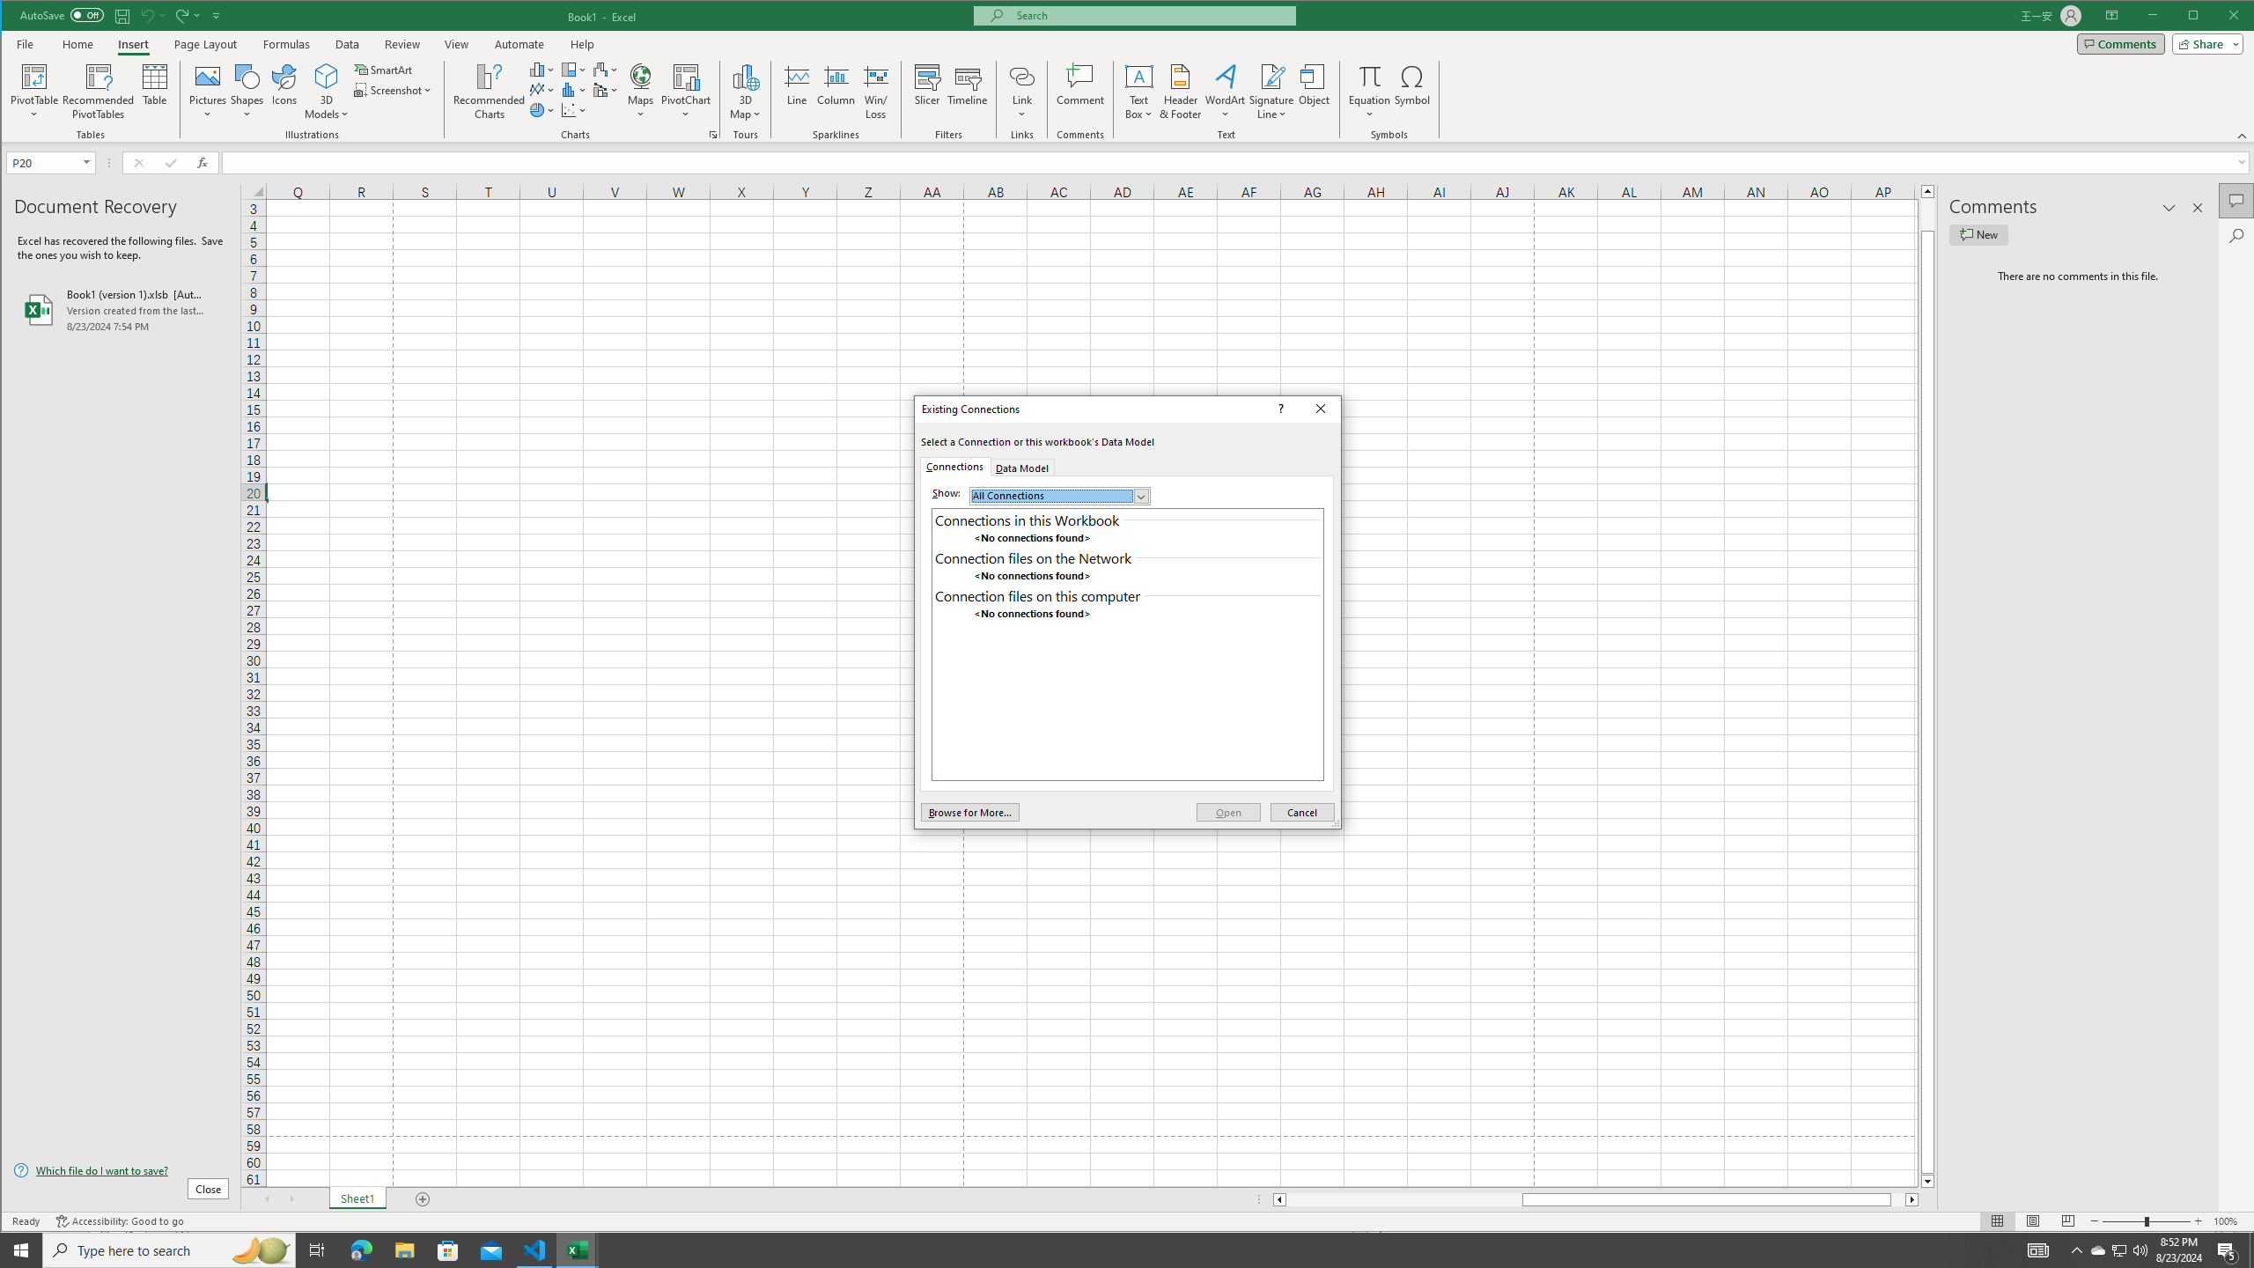  Describe the element at coordinates (574, 90) in the screenshot. I see `Insert Statistic Chart` at that location.